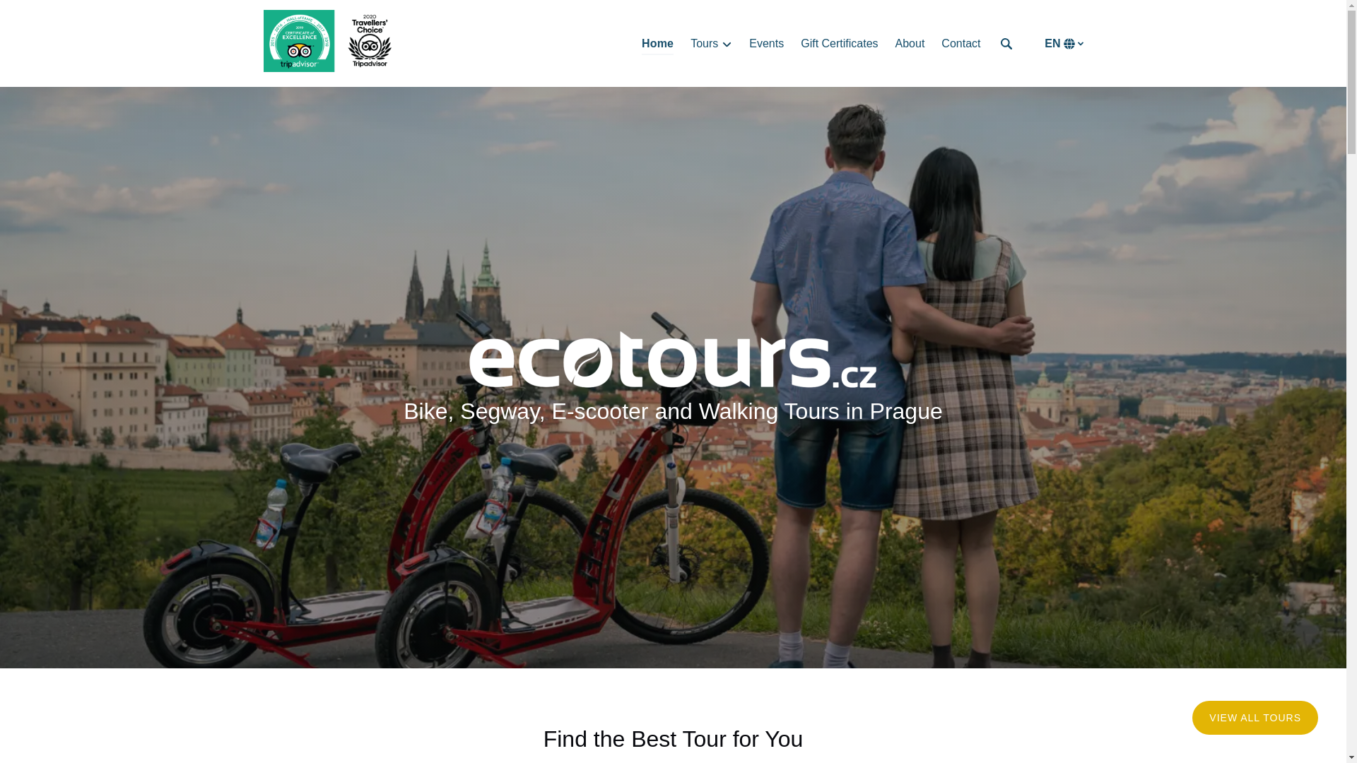 Image resolution: width=1357 pixels, height=763 pixels. Describe the element at coordinates (71, 15) in the screenshot. I see `Skip to primary navigation` at that location.